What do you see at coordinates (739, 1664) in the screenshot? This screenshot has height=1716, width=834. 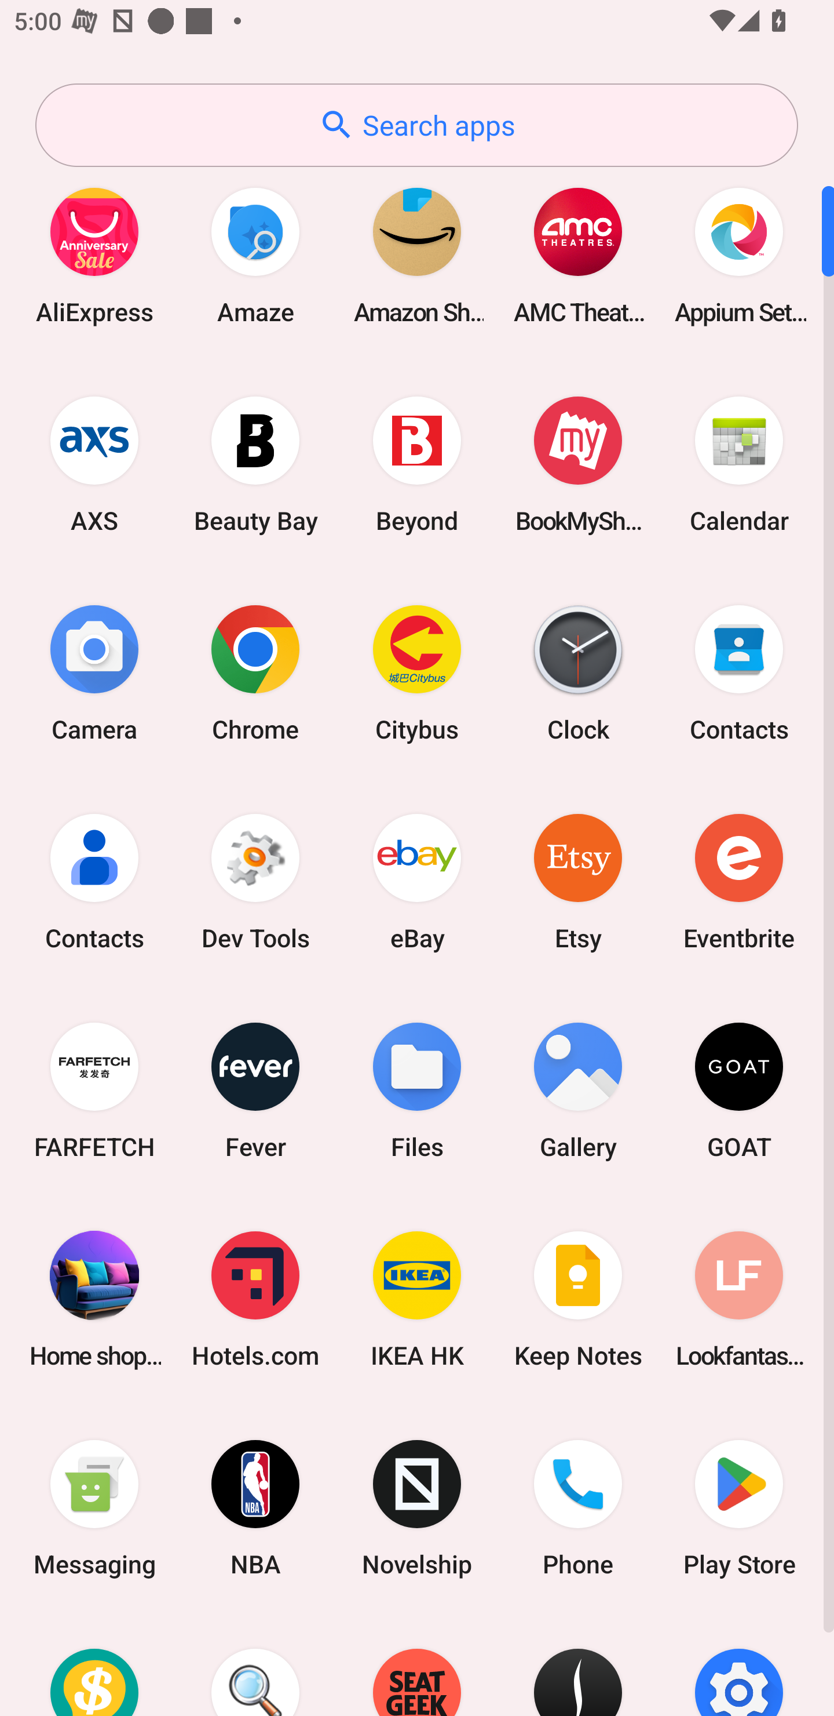 I see `Settings` at bounding box center [739, 1664].